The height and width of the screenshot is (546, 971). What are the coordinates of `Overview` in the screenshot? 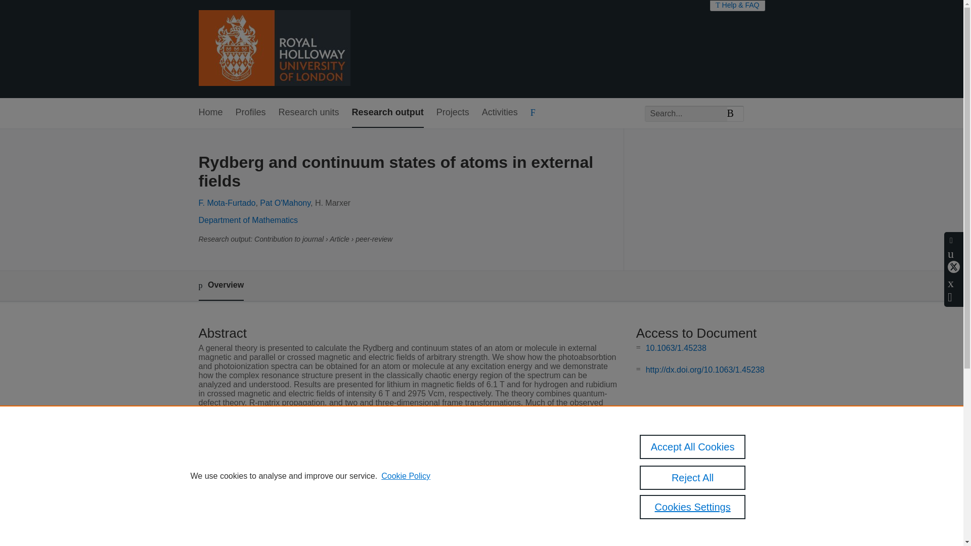 It's located at (220, 286).